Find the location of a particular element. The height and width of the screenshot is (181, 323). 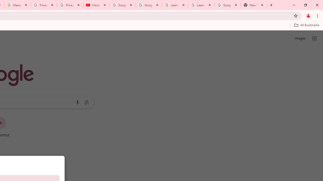

Google Account is located at coordinates (227, 5).